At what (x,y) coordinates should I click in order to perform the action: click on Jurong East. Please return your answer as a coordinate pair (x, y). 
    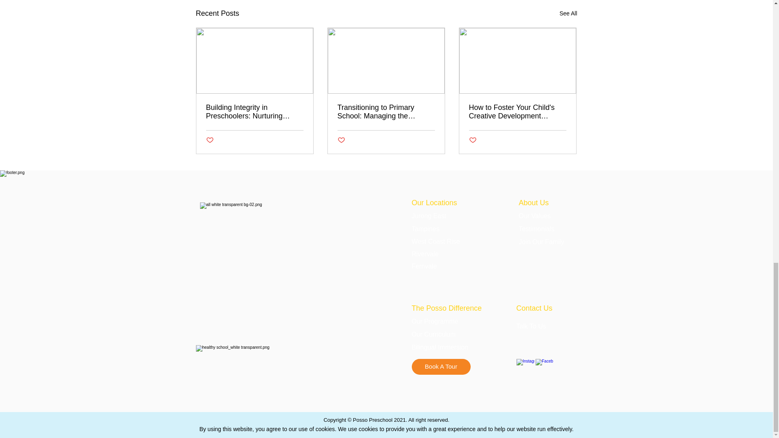
    Looking at the image, I should click on (428, 216).